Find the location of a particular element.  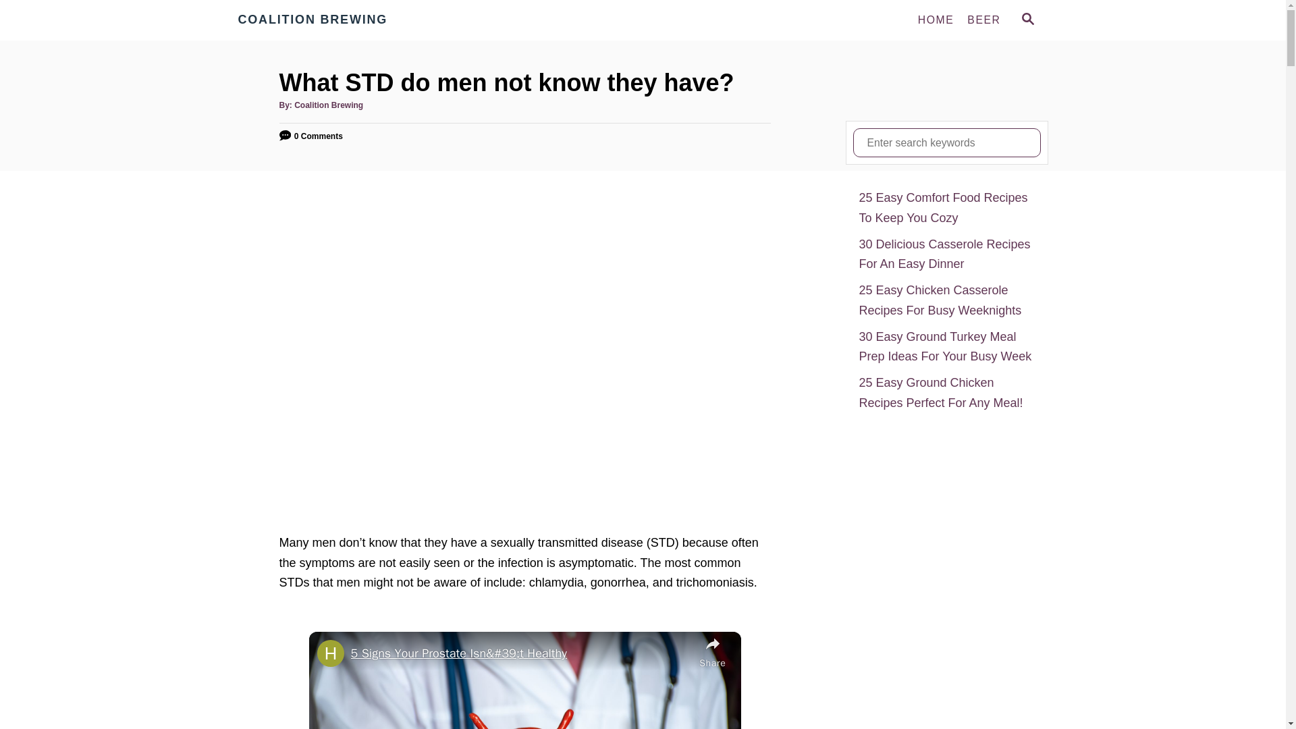

SEARCH is located at coordinates (1027, 20).